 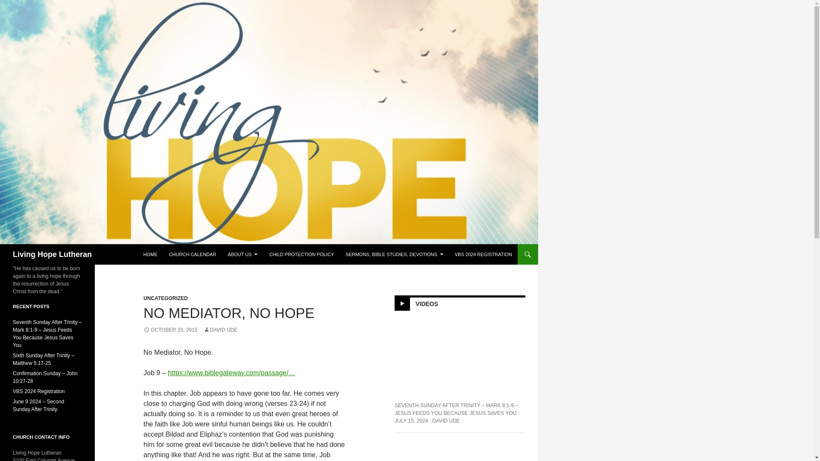 I want to click on CHILD PROTECTION POLICY, so click(x=302, y=254).